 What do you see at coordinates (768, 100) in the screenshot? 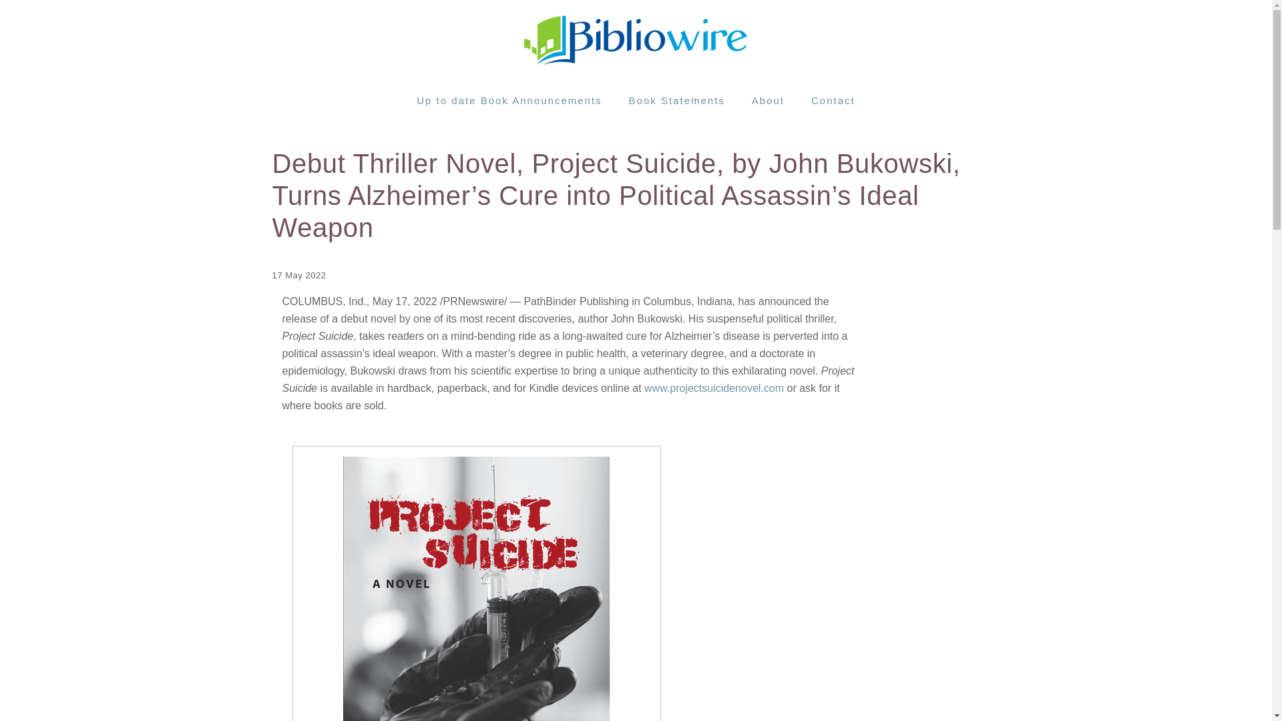
I see `About` at bounding box center [768, 100].